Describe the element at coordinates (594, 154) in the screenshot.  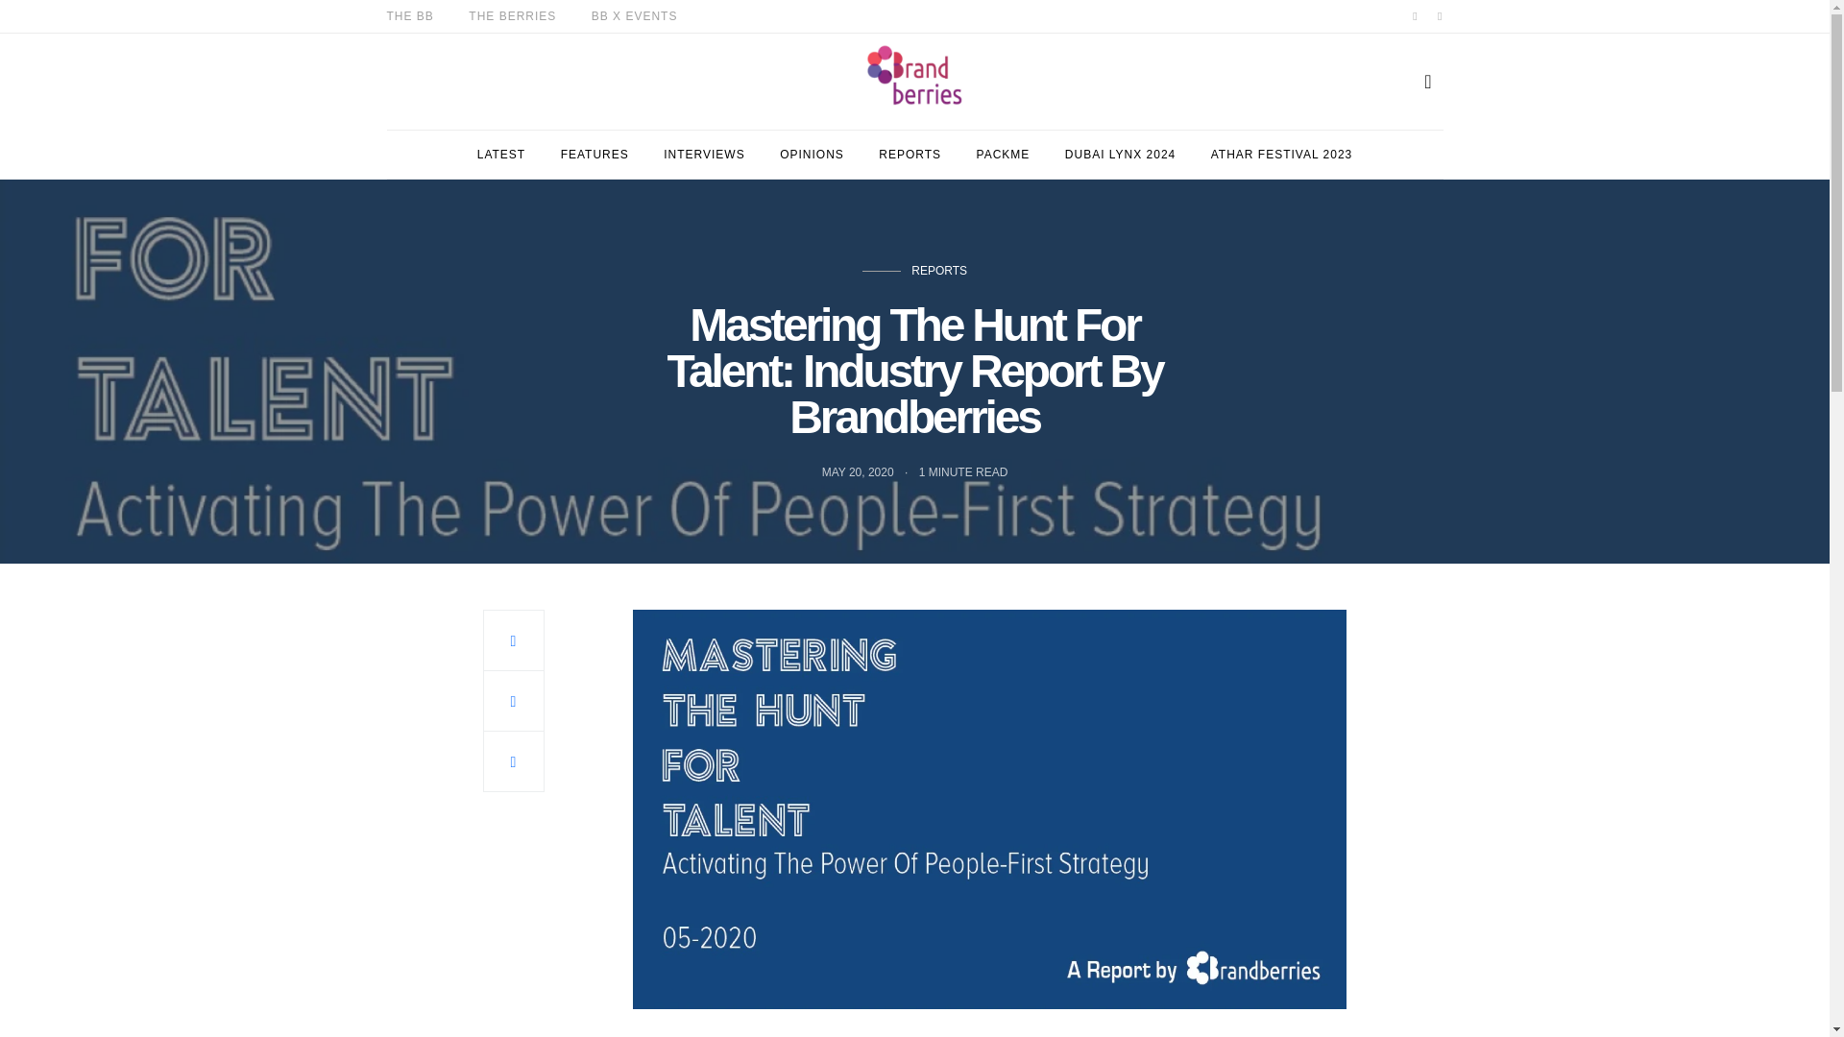
I see `FEATURES` at that location.